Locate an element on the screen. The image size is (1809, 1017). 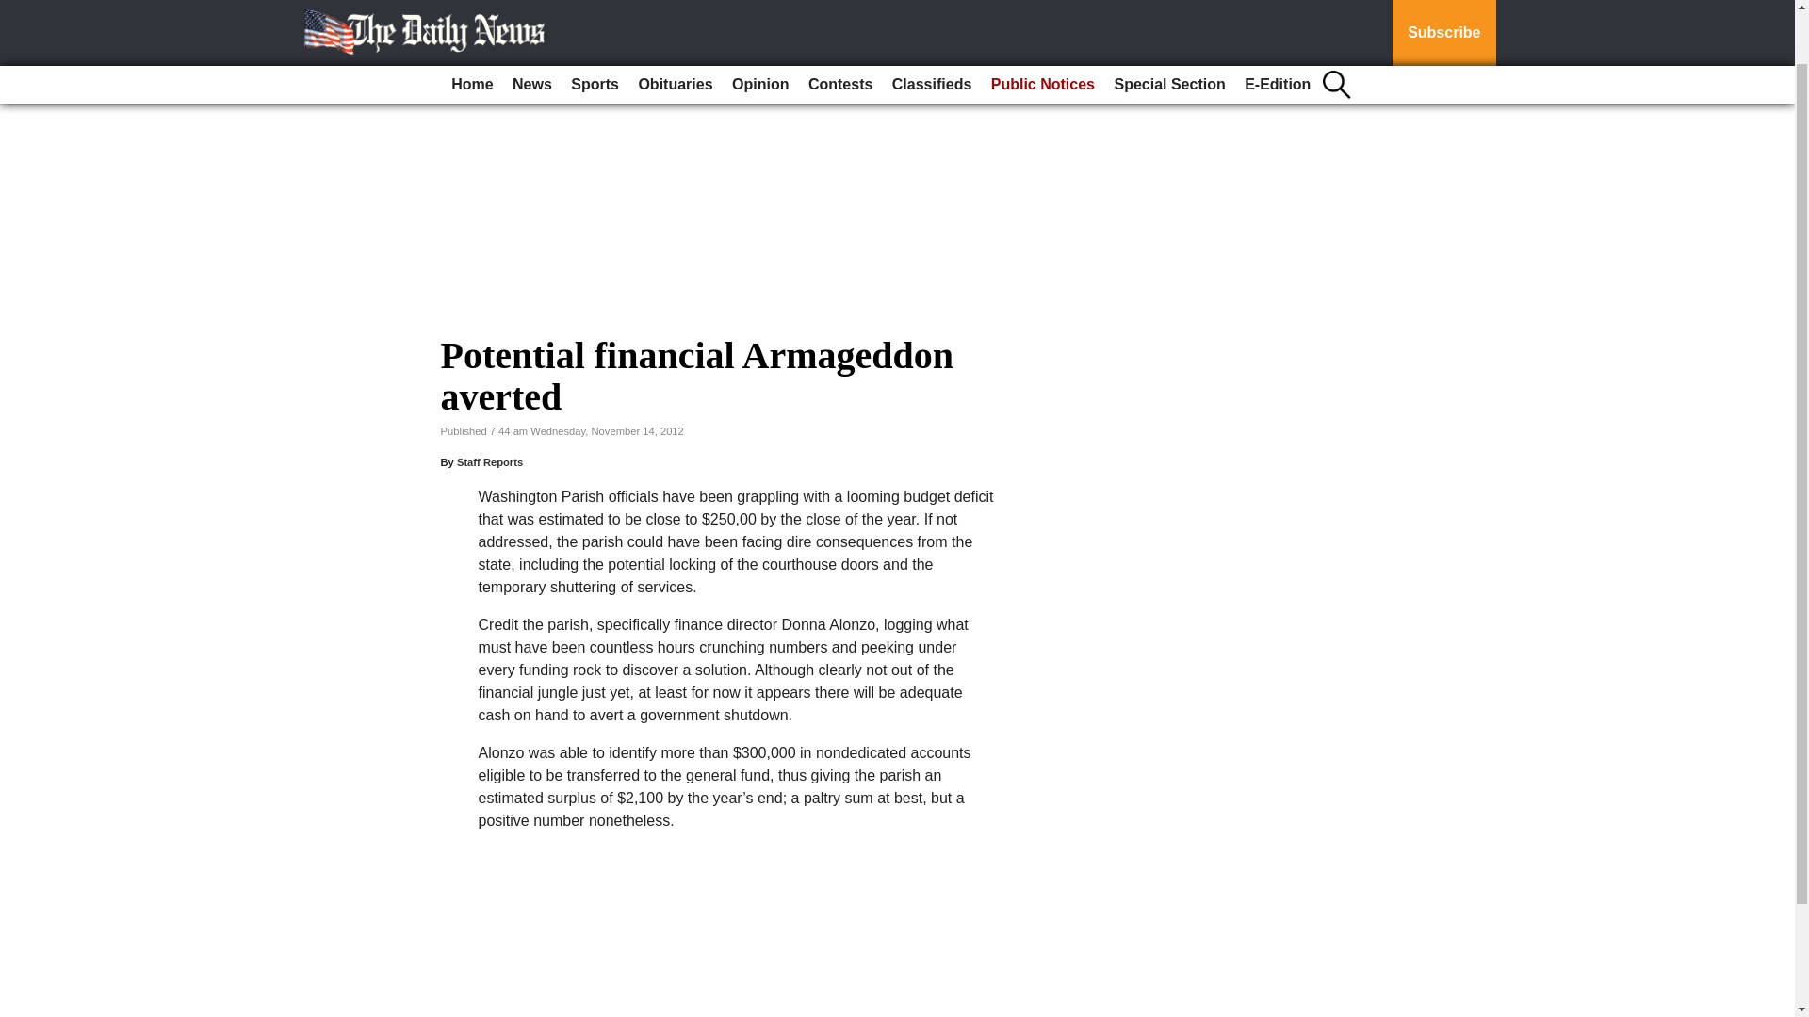
Staff Reports is located at coordinates (490, 461).